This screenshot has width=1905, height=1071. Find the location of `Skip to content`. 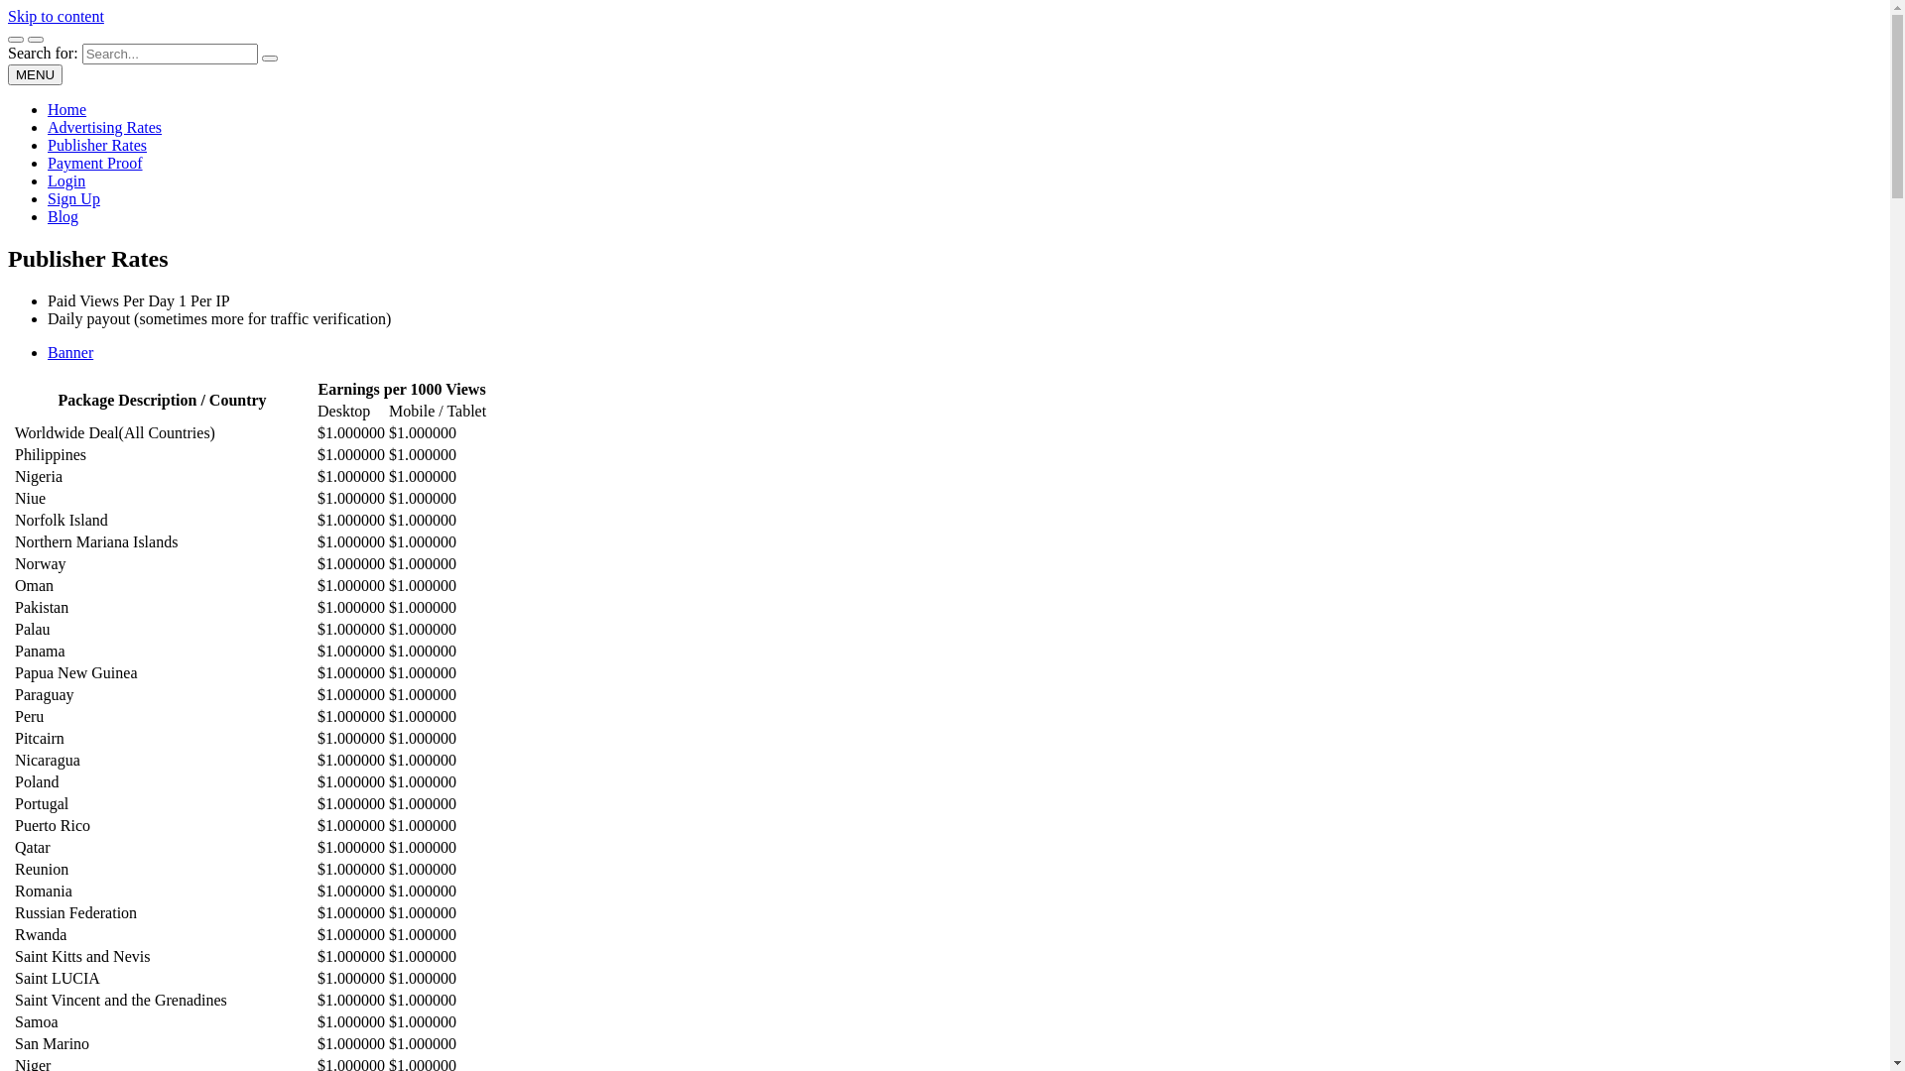

Skip to content is located at coordinates (56, 16).